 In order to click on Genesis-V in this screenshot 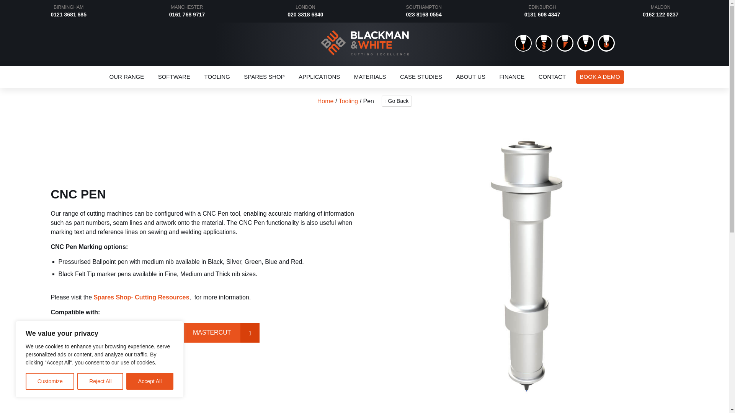, I will do `click(146, 333)`.